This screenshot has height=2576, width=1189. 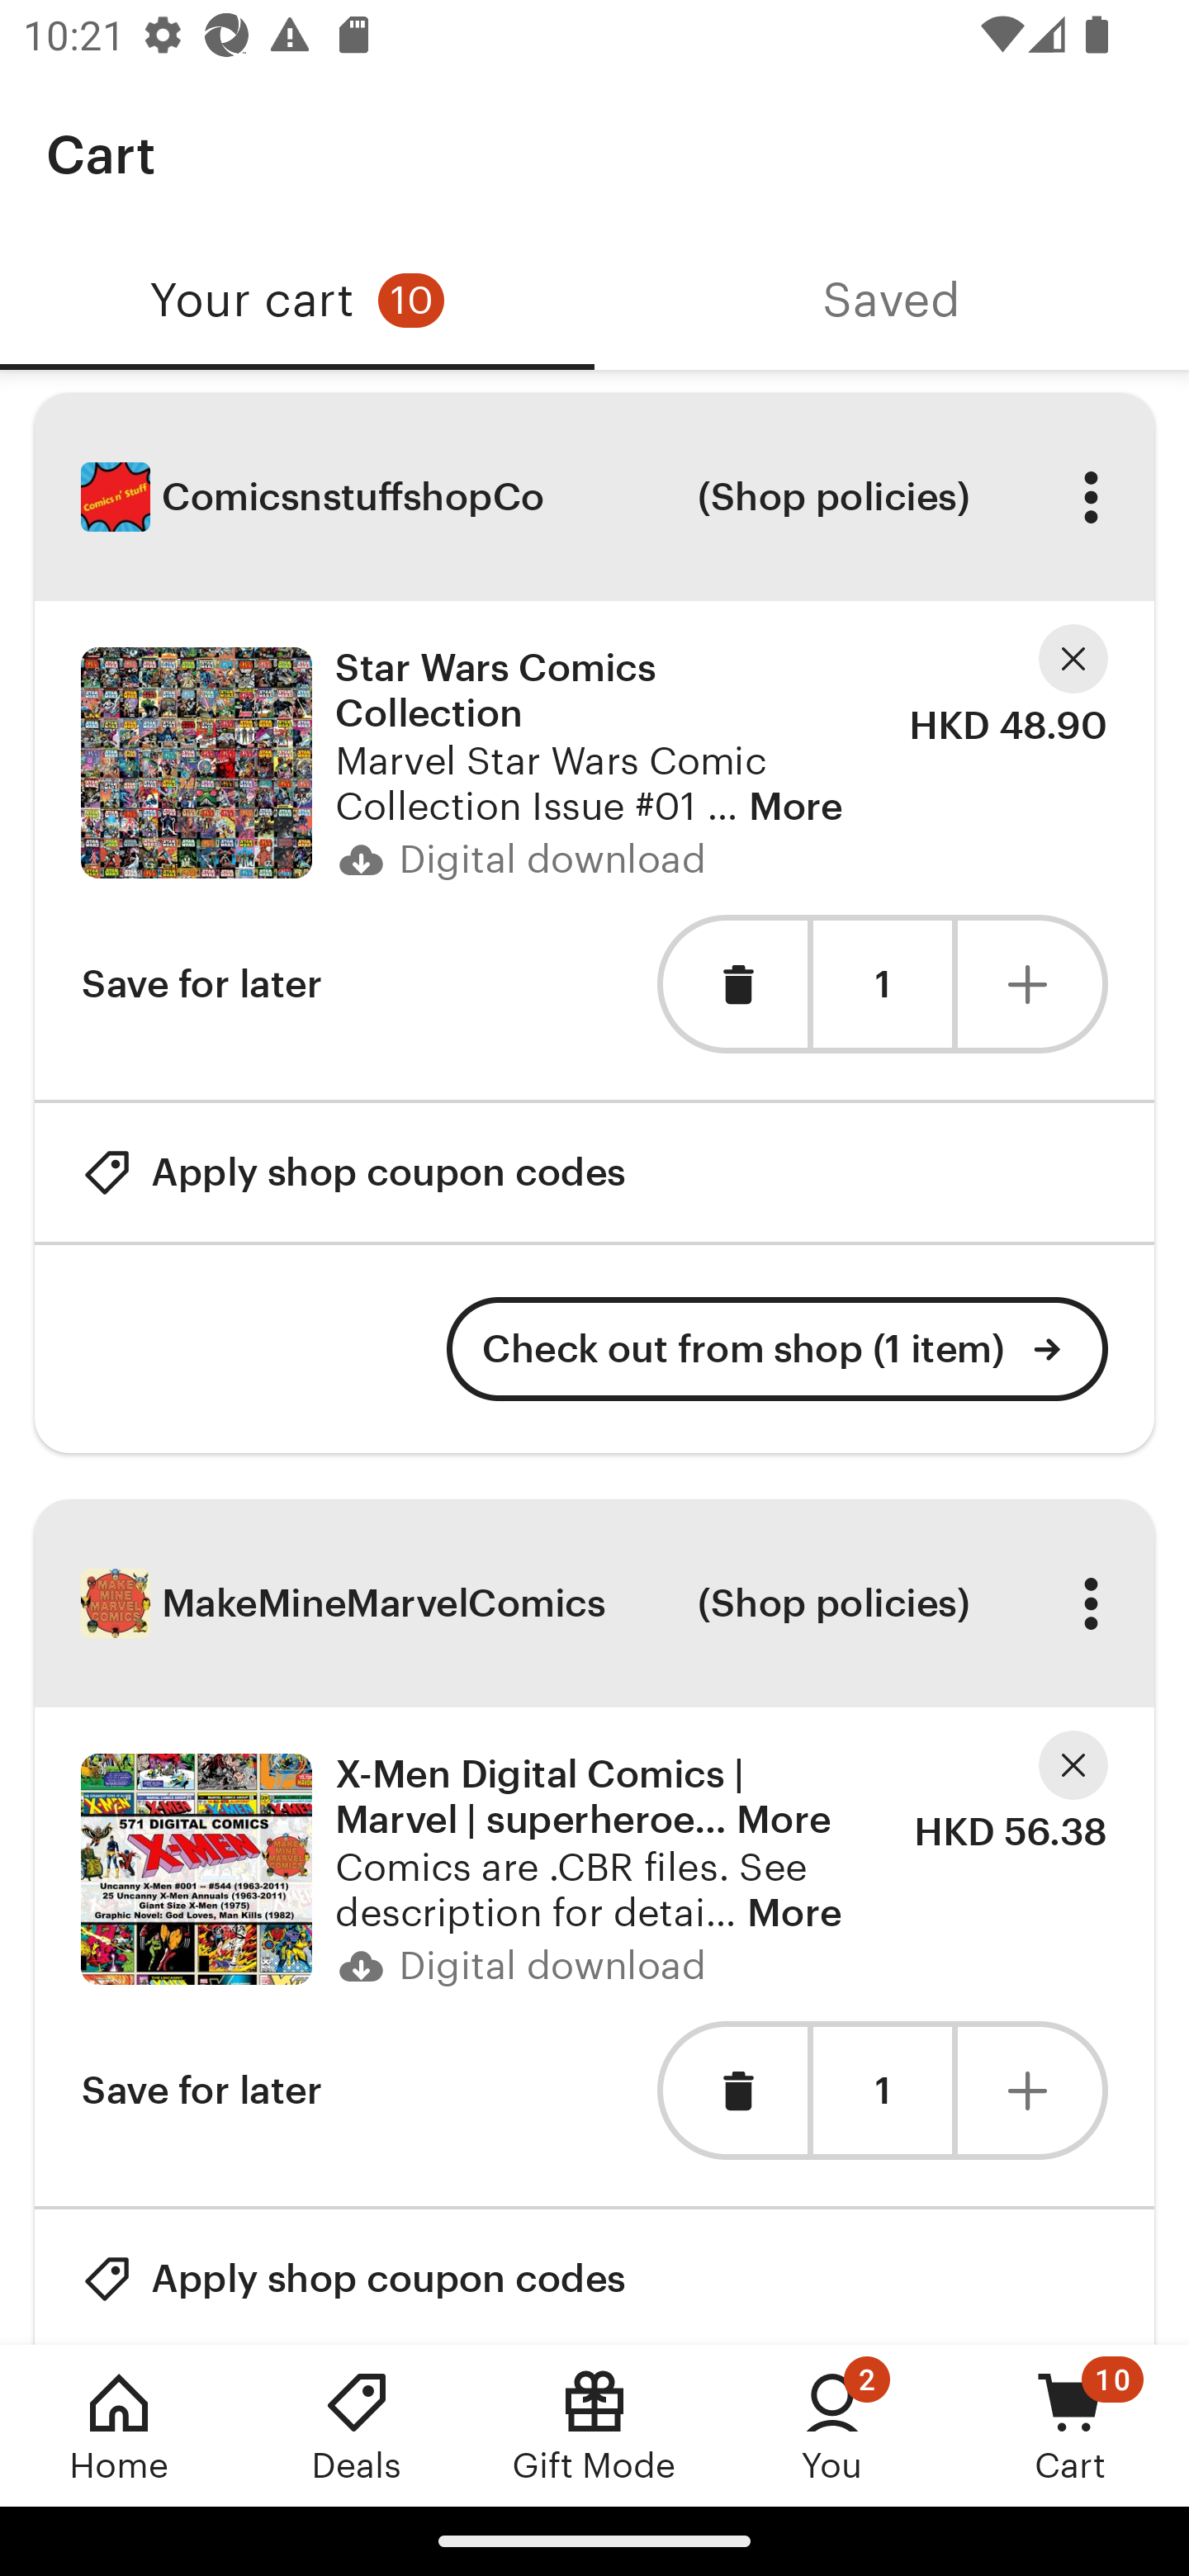 I want to click on 1, so click(x=882, y=2091).